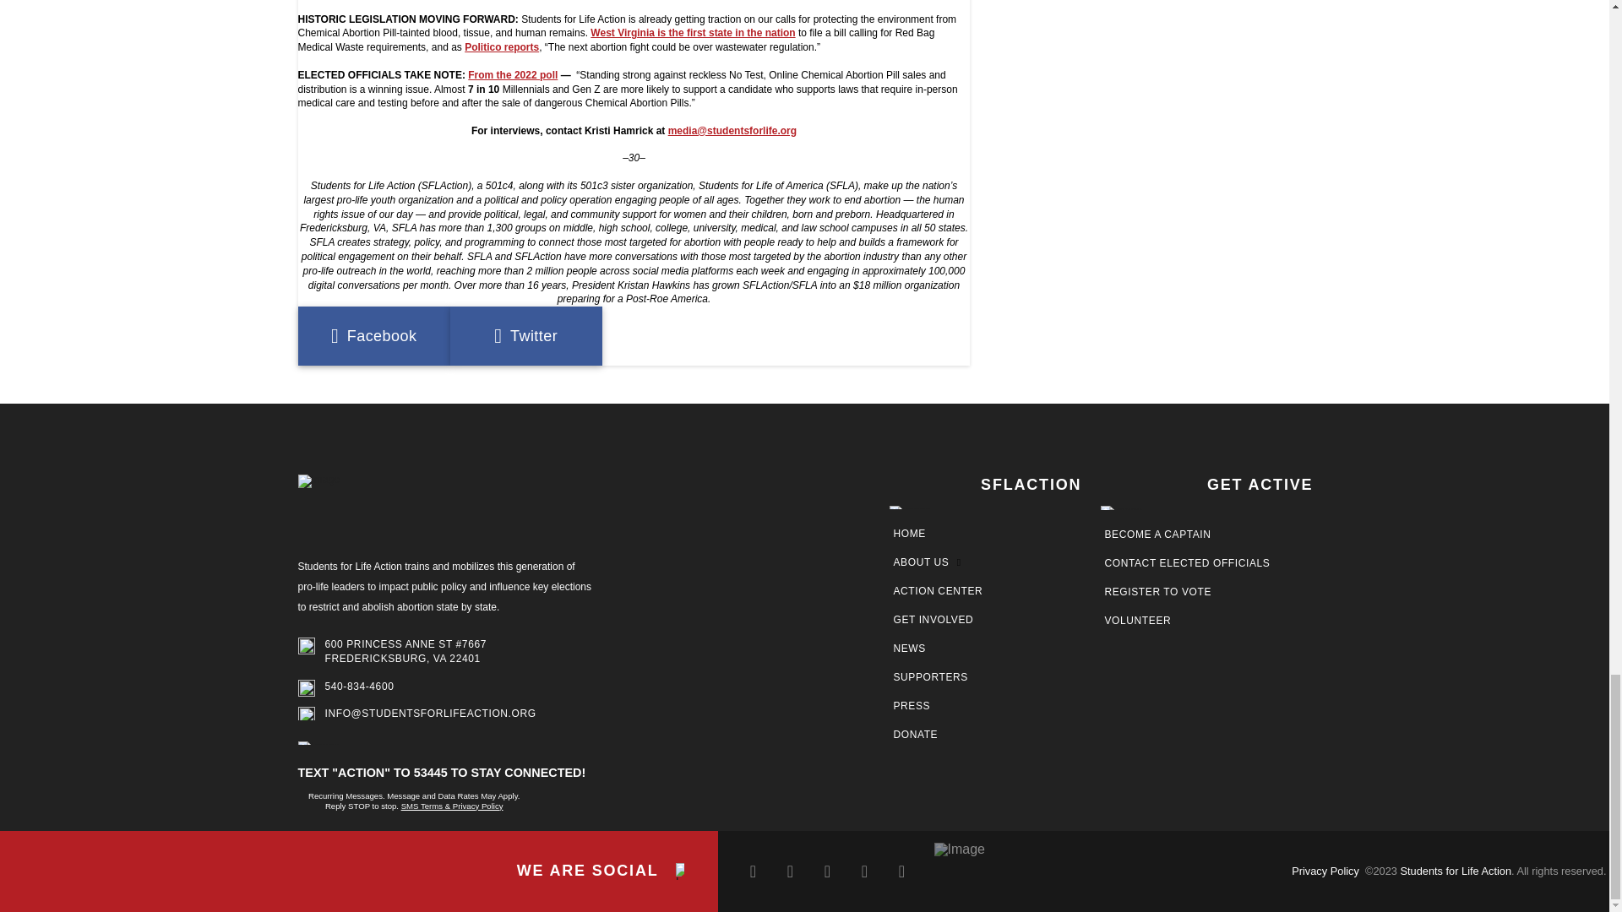 This screenshot has width=1622, height=912. I want to click on Politico reports, so click(501, 46).